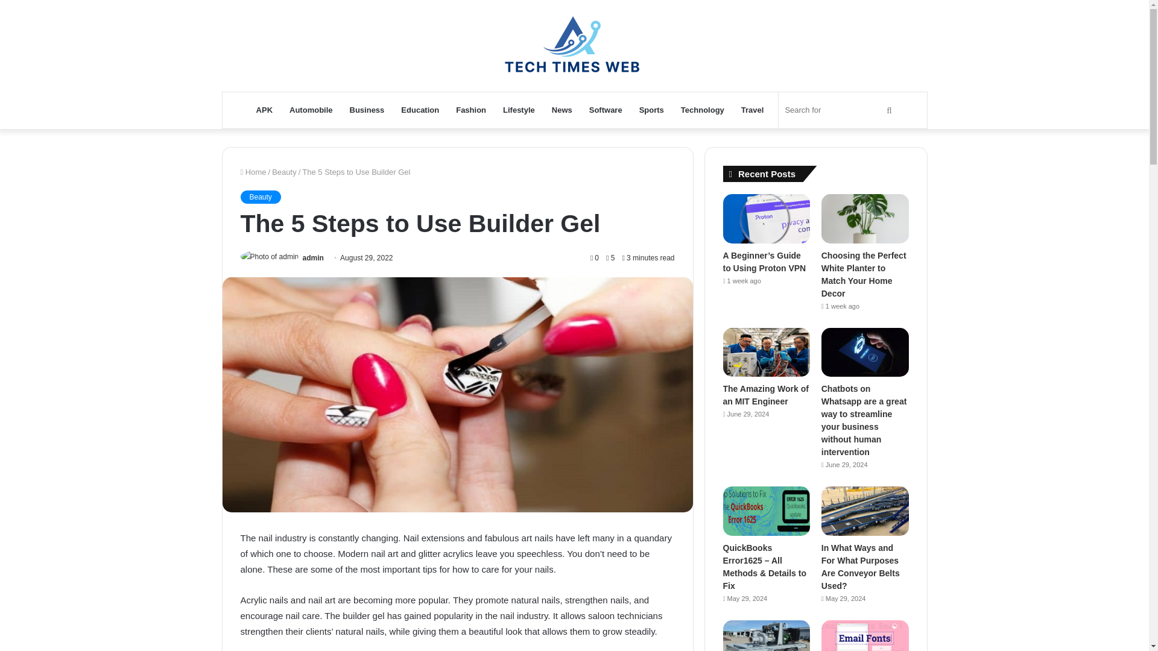 The height and width of the screenshot is (651, 1158). What do you see at coordinates (753, 110) in the screenshot?
I see `Travel` at bounding box center [753, 110].